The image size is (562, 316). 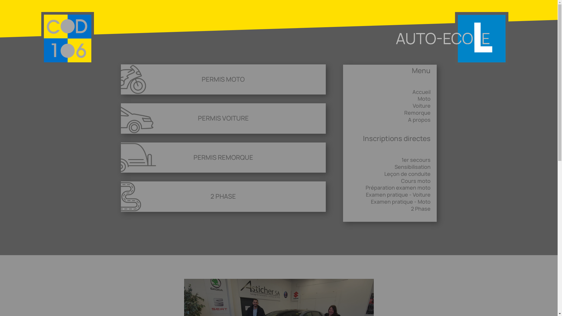 What do you see at coordinates (452, 39) in the screenshot?
I see `Fichier 7` at bounding box center [452, 39].